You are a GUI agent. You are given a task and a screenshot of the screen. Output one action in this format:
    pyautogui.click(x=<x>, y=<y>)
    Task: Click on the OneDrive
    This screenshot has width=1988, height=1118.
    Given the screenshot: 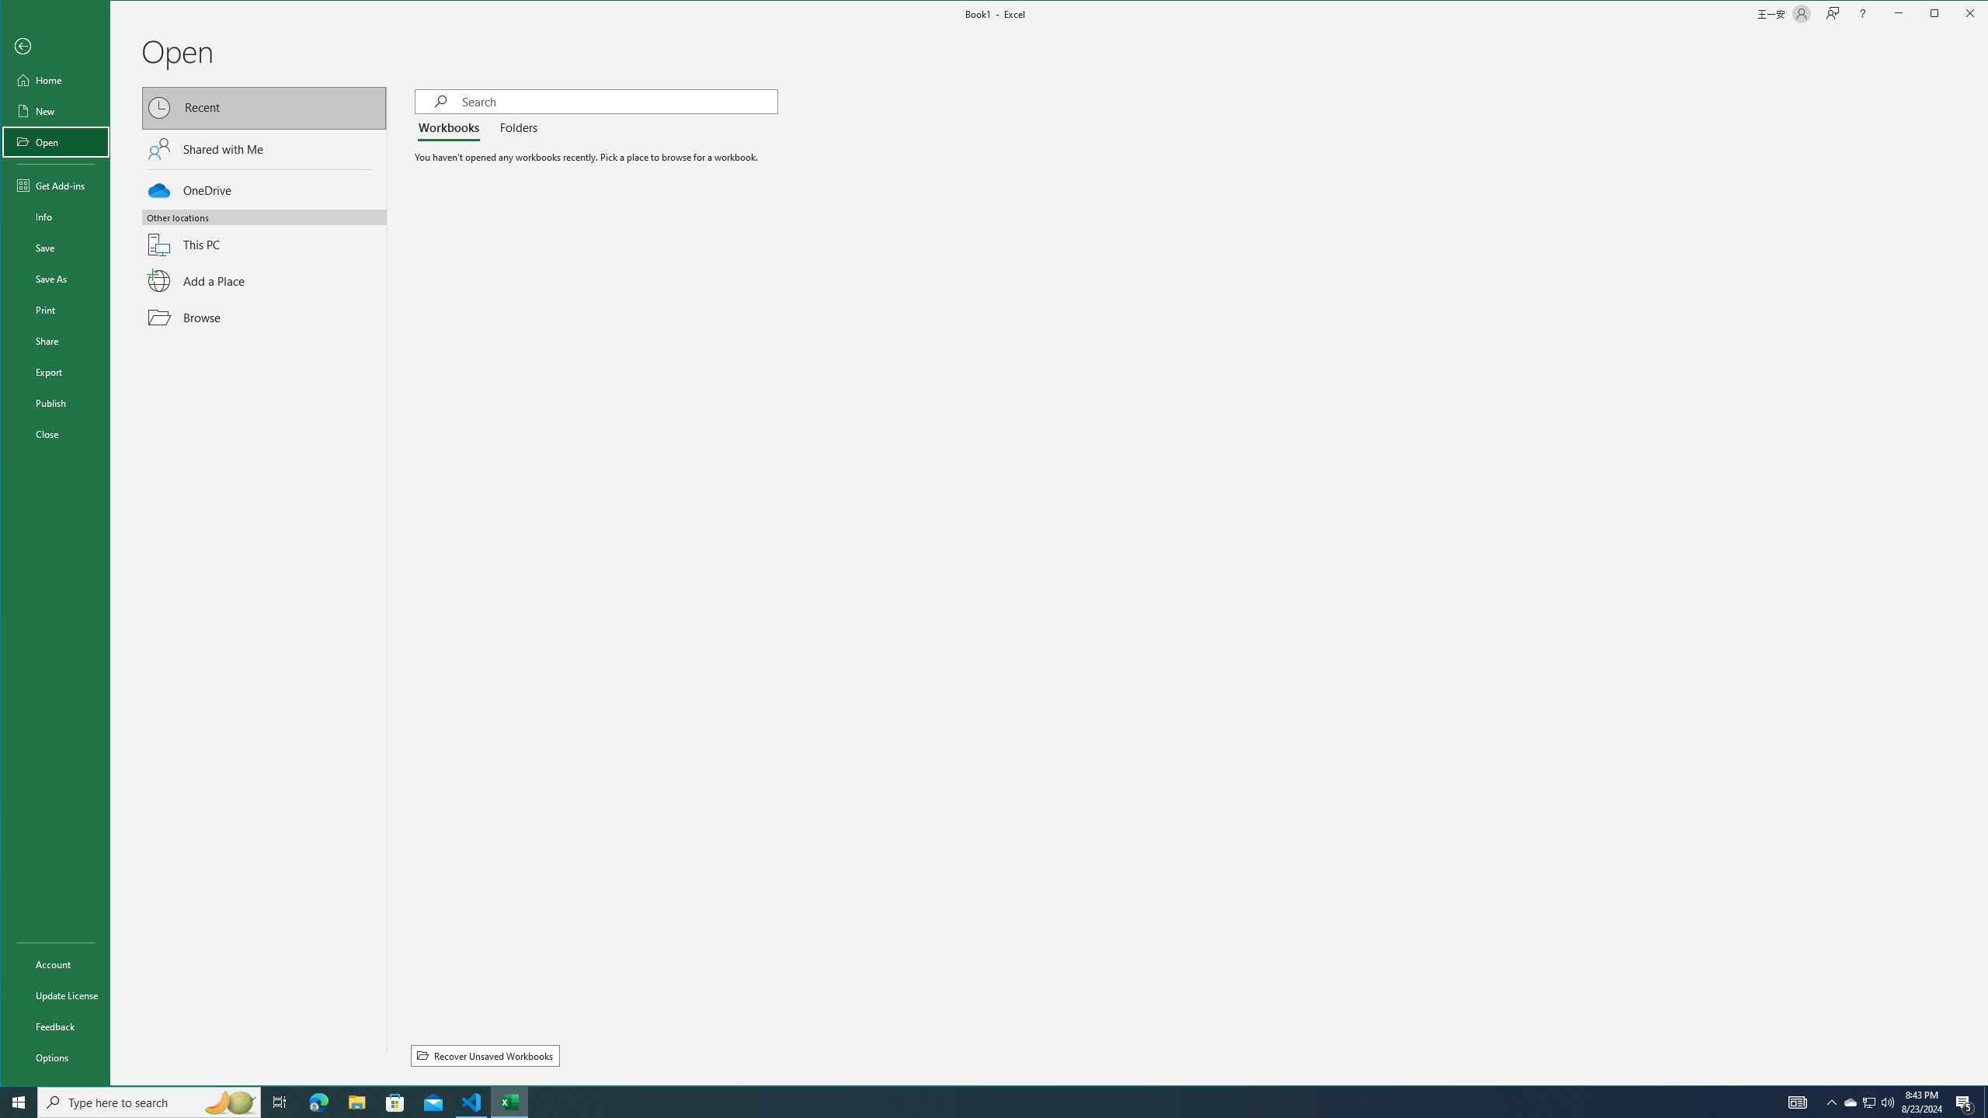 What is the action you would take?
    pyautogui.click(x=1870, y=1102)
    